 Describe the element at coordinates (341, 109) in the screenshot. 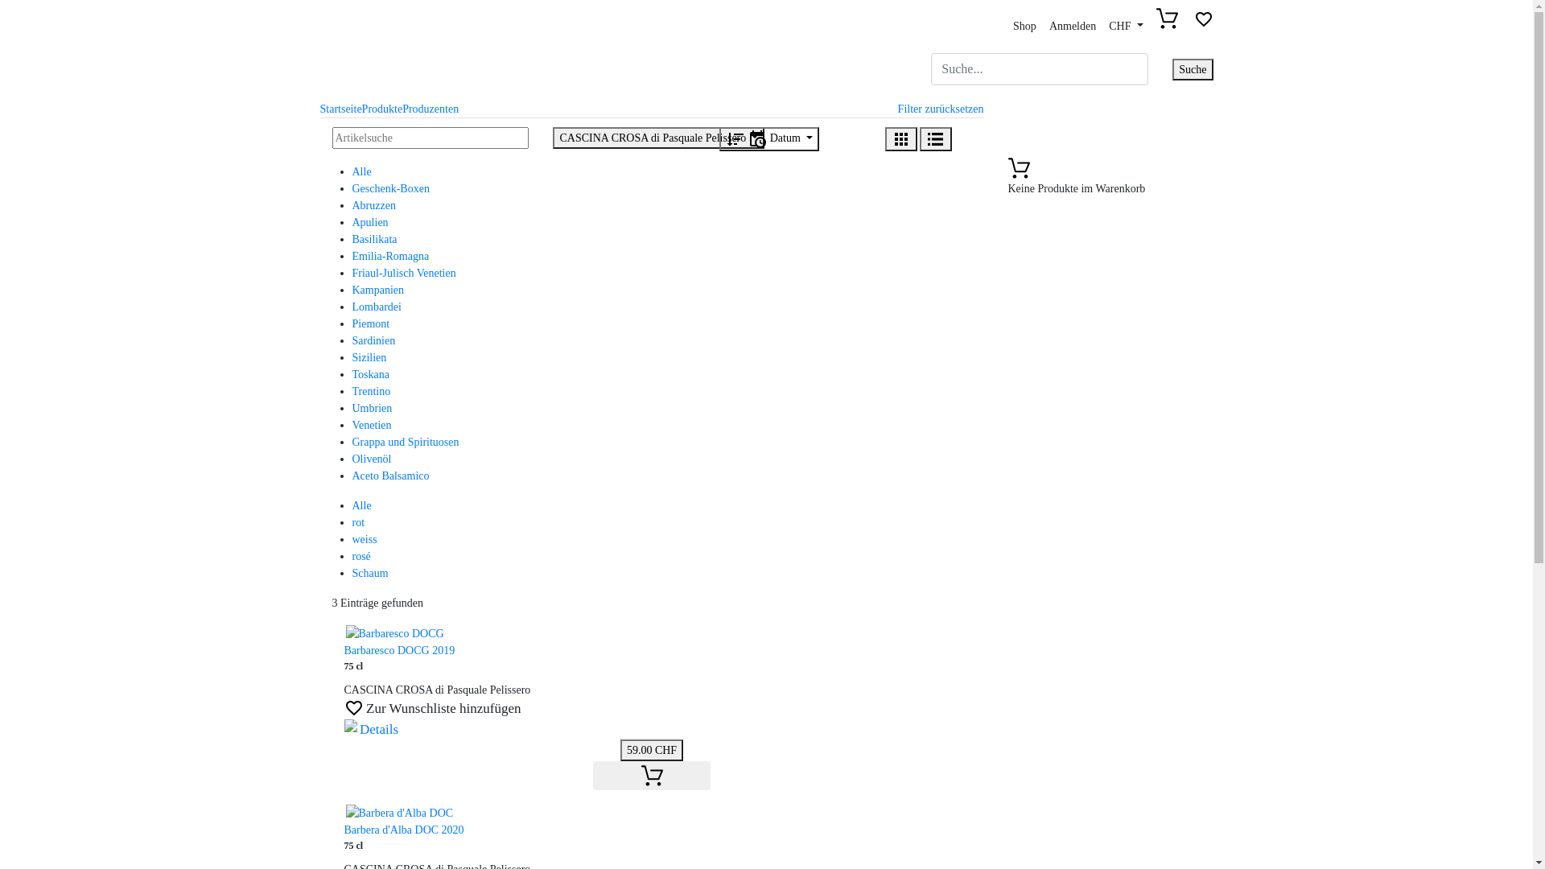

I see `Startseite` at that location.